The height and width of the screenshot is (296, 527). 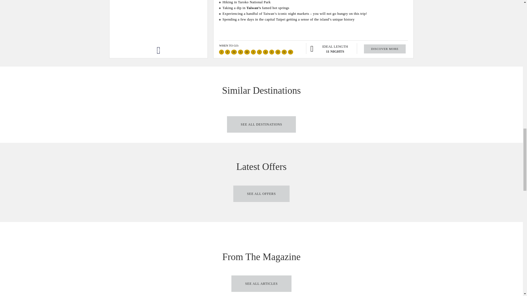 What do you see at coordinates (240, 52) in the screenshot?
I see `April` at bounding box center [240, 52].